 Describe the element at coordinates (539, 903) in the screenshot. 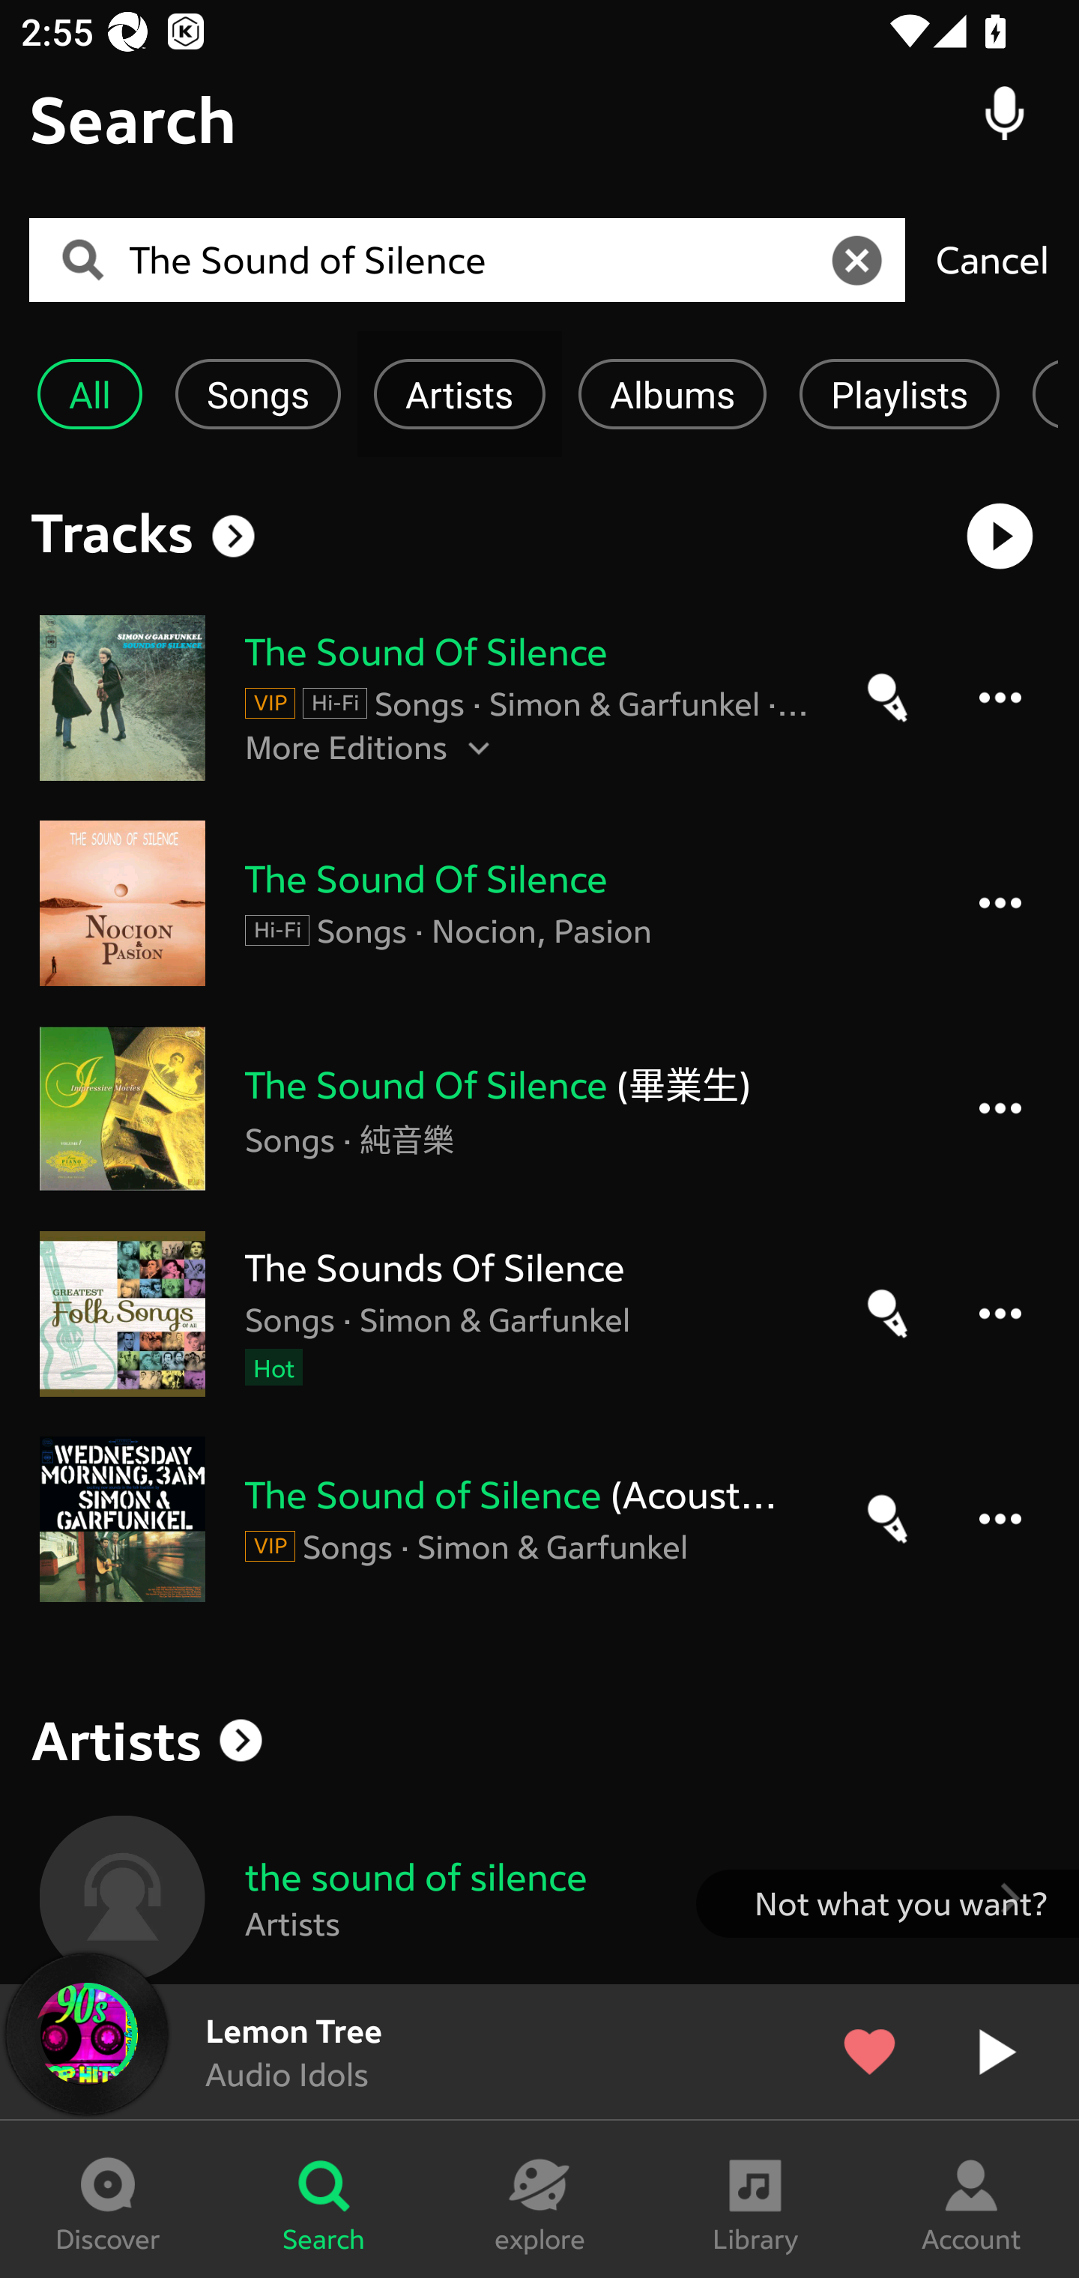

I see `The Sound Of Silence Hi-Fi Songs · Nocion, Pasion` at that location.